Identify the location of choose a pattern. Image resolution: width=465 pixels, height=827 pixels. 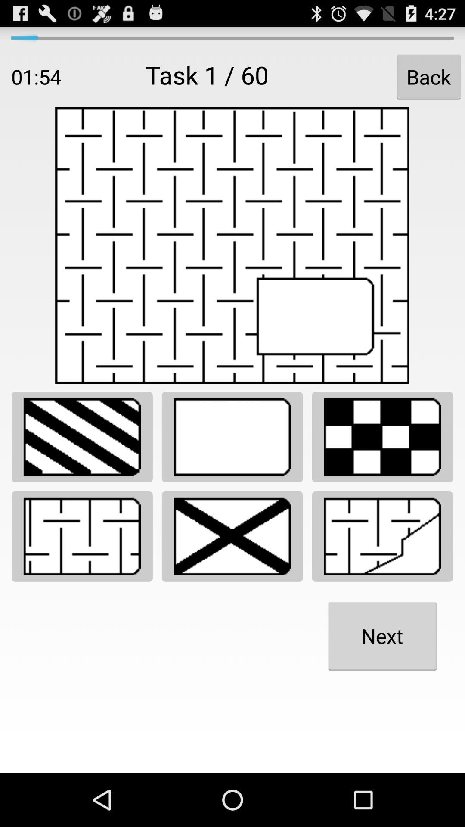
(232, 537).